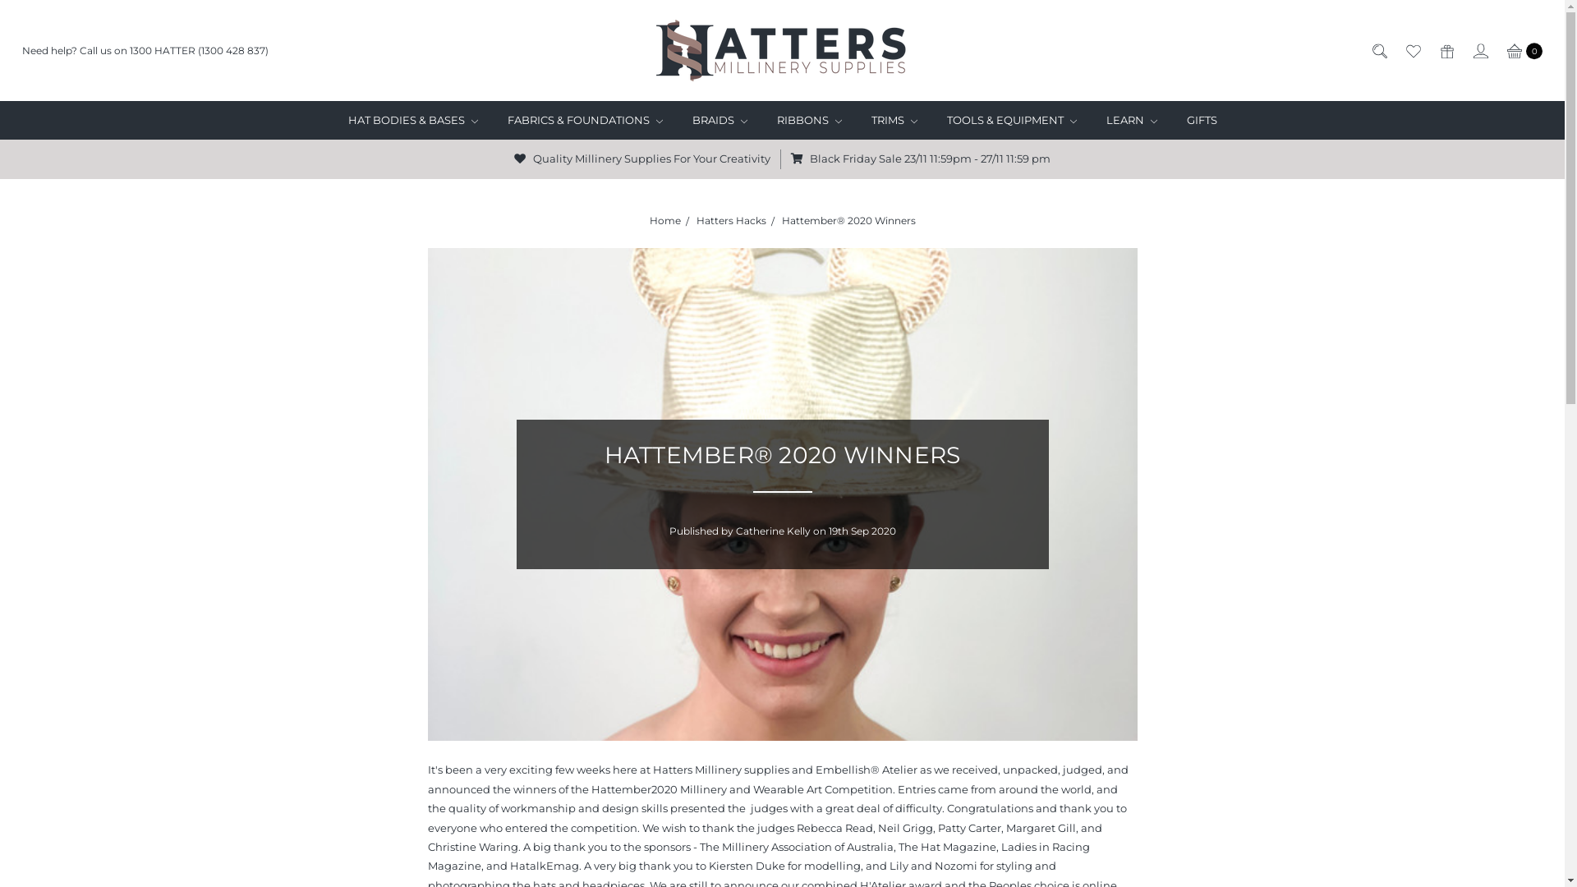 The width and height of the screenshot is (1577, 887). What do you see at coordinates (720, 120) in the screenshot?
I see `BRAIDS` at bounding box center [720, 120].